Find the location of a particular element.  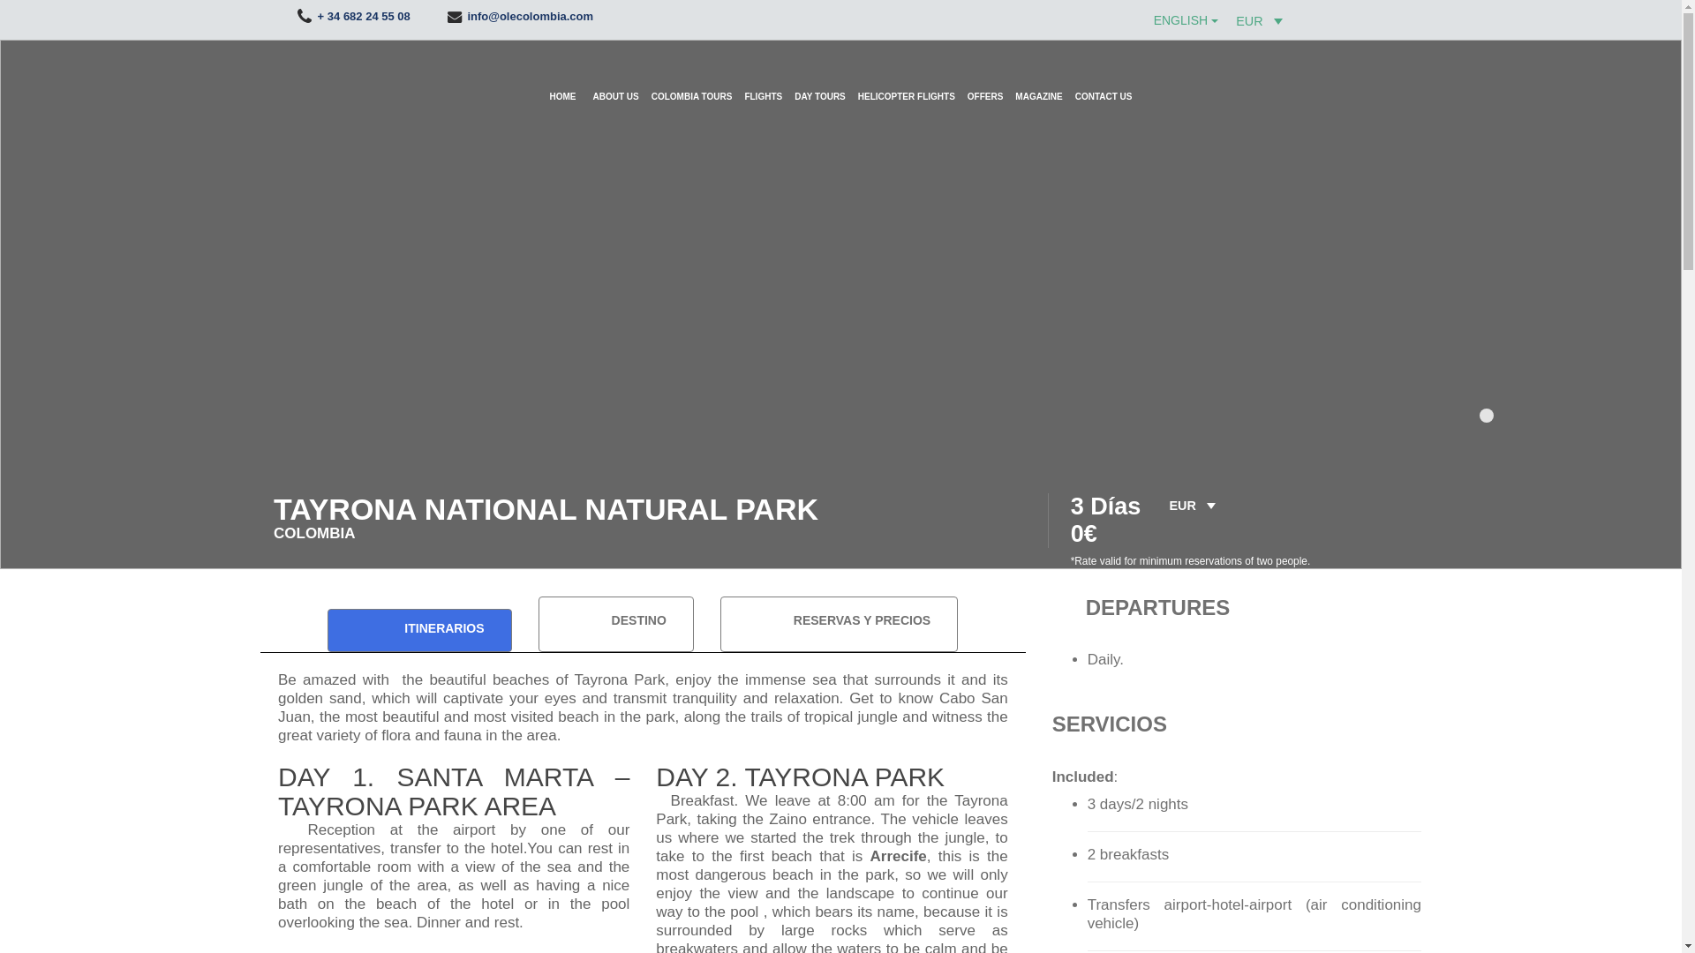

RESERVAS Y PRECIOS is located at coordinates (839, 624).